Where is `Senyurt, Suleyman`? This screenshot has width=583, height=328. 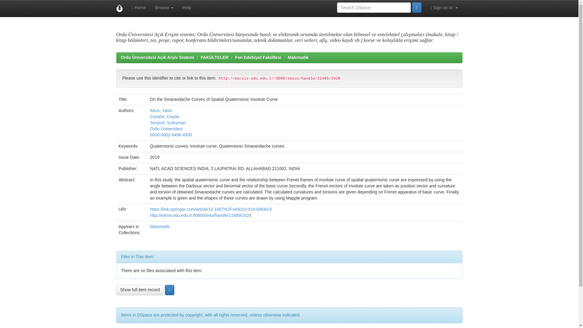 Senyurt, Suleyman is located at coordinates (168, 123).